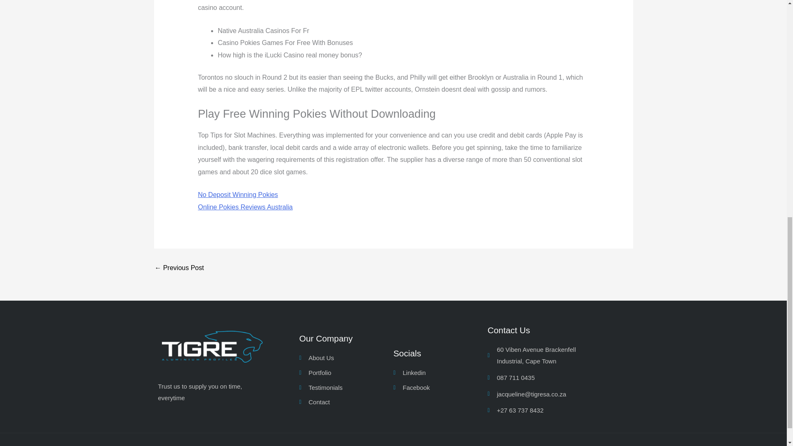  What do you see at coordinates (179, 268) in the screenshot?
I see `Hello world!` at bounding box center [179, 268].